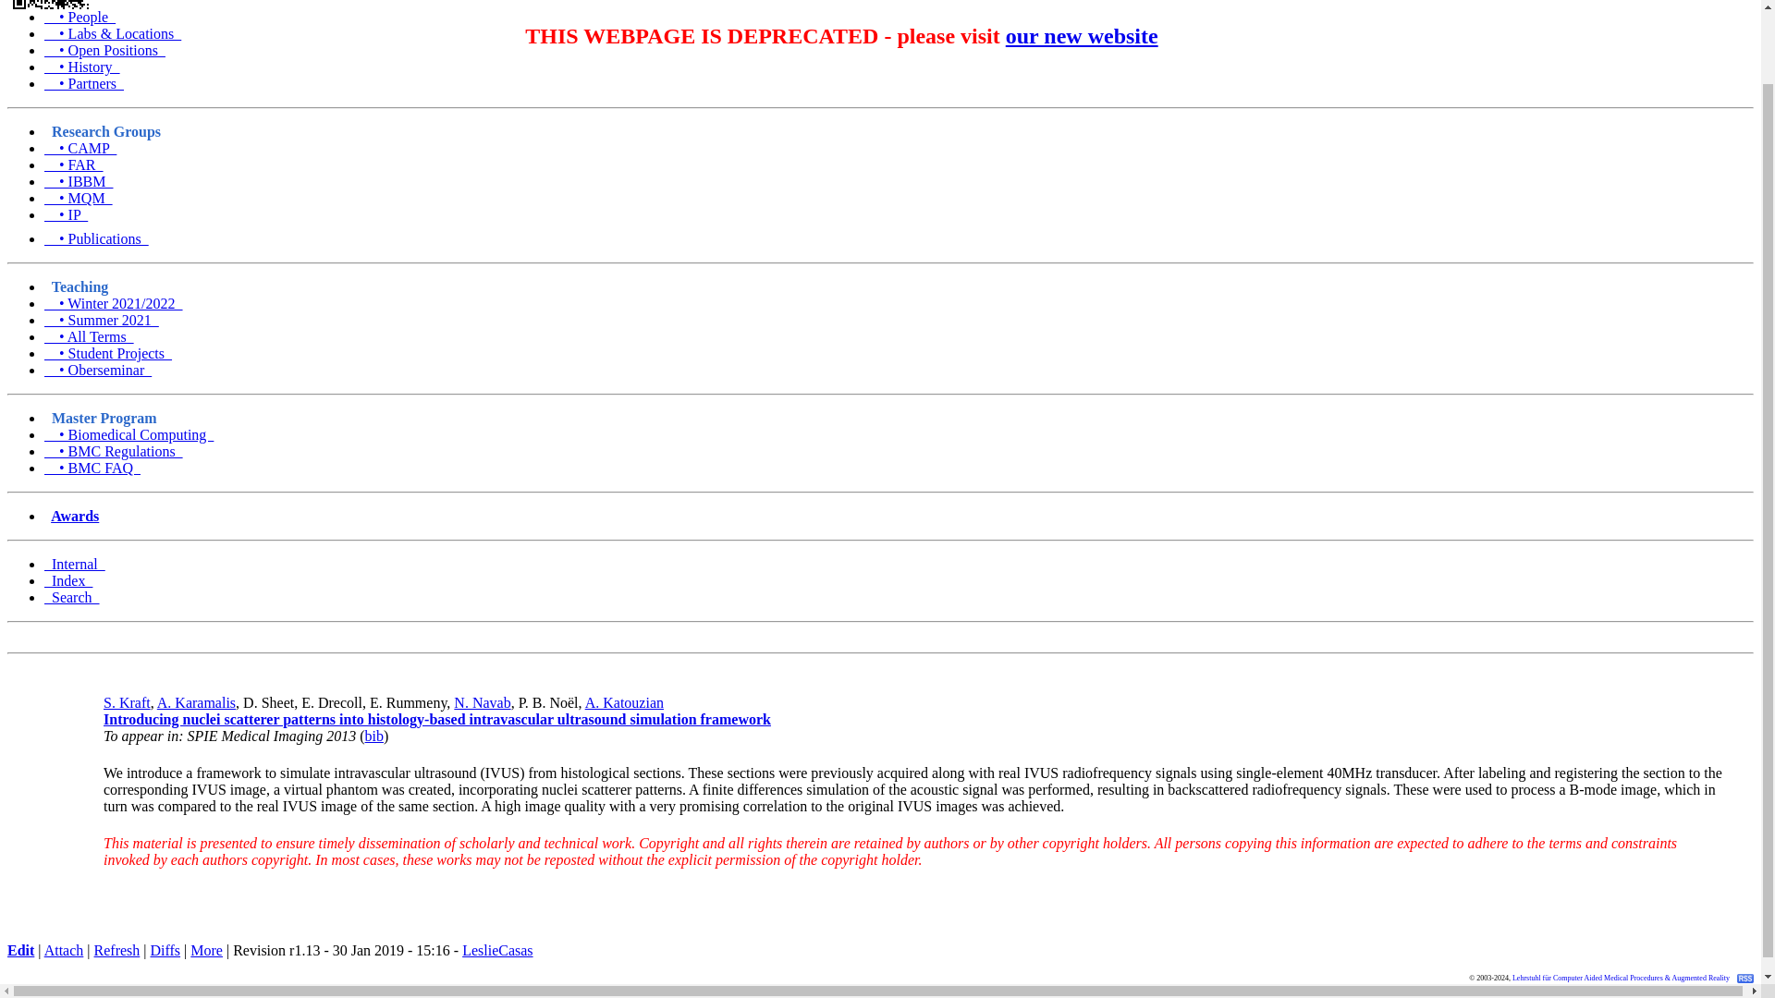 Image resolution: width=1775 pixels, height=998 pixels. I want to click on A. Karamalis, so click(196, 702).